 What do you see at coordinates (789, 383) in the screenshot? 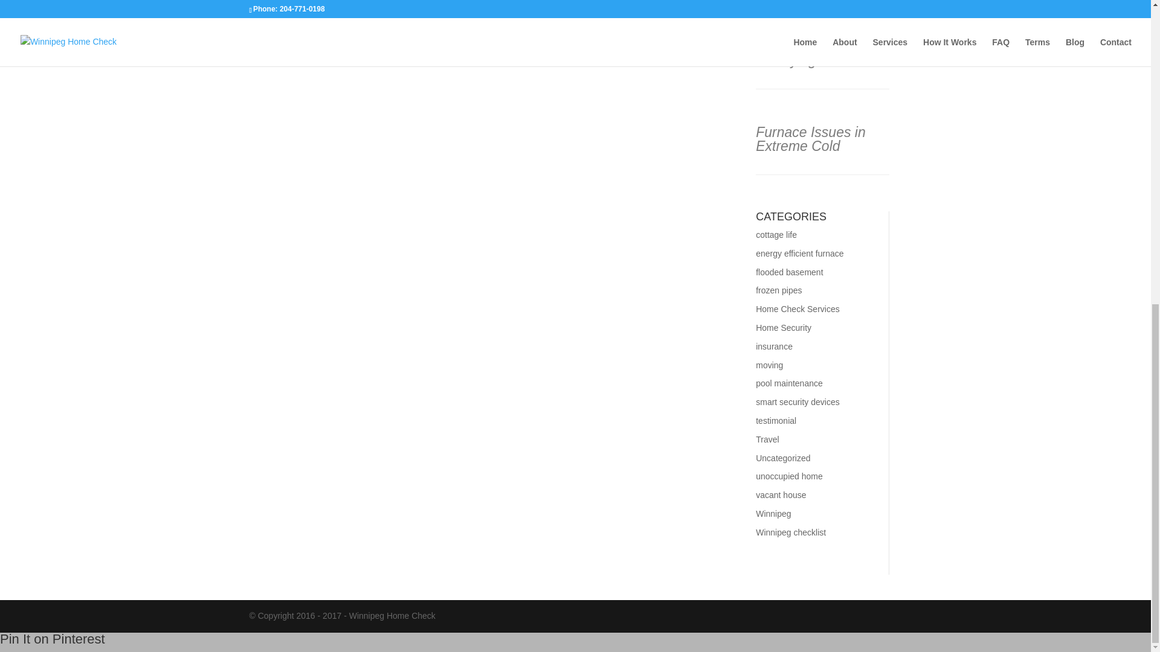
I see `pool maintenance` at bounding box center [789, 383].